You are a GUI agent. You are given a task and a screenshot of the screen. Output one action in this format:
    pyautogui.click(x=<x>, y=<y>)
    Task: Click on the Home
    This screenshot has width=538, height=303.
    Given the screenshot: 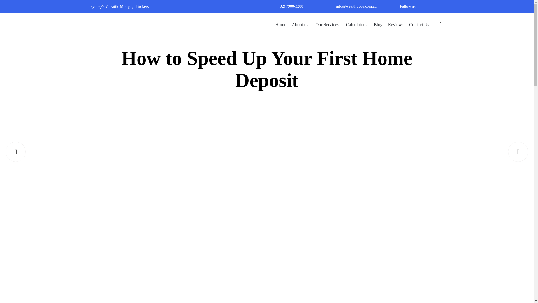 What is the action you would take?
    pyautogui.click(x=280, y=25)
    